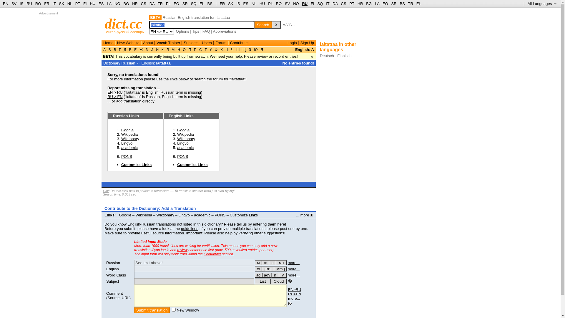 Image resolution: width=565 pixels, height=318 pixels. What do you see at coordinates (263, 281) in the screenshot?
I see `List` at bounding box center [263, 281].